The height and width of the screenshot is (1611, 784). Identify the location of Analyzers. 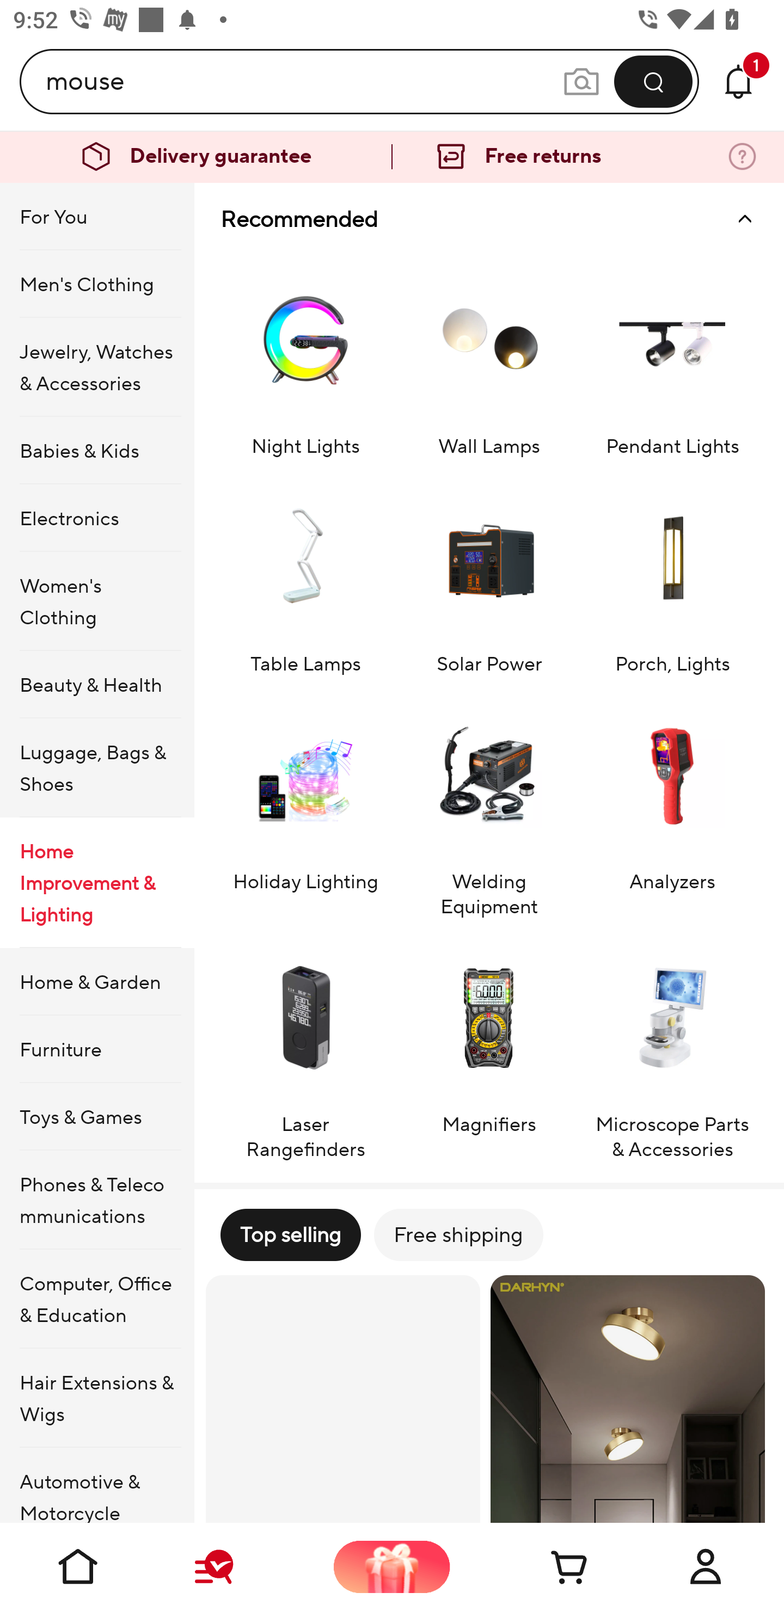
(672, 805).